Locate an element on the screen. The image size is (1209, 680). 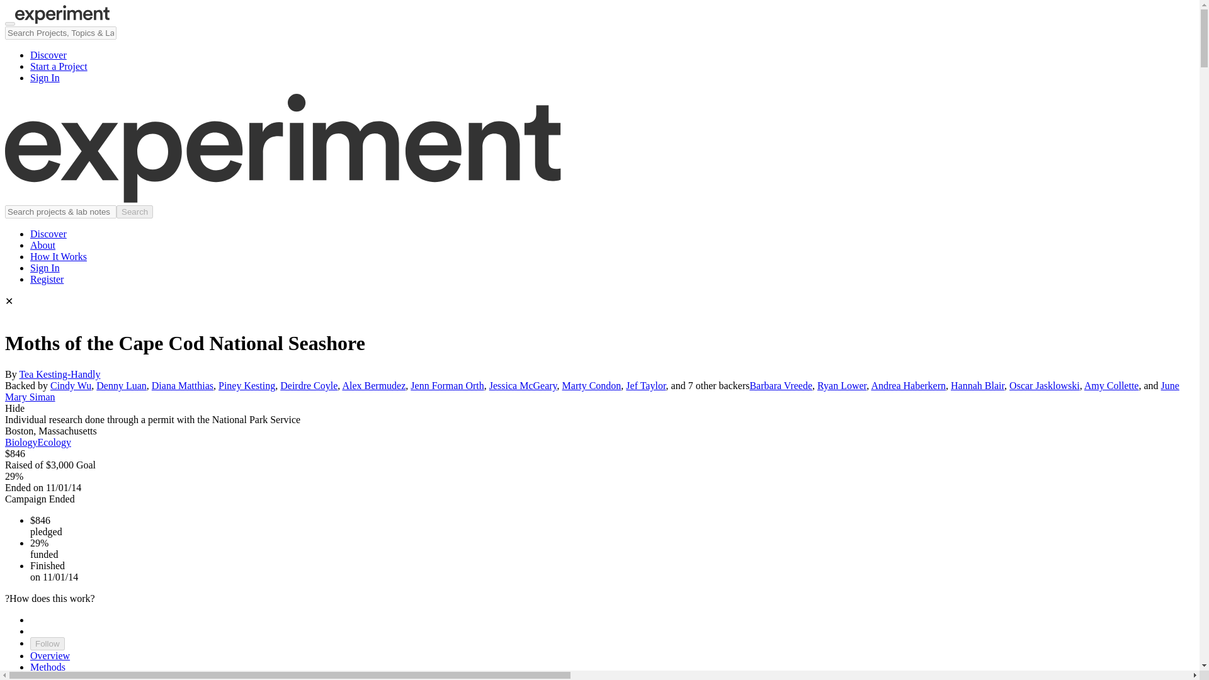
About is located at coordinates (43, 246).